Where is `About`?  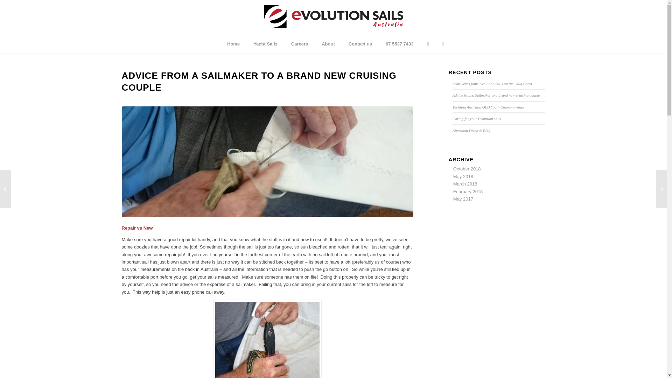 About is located at coordinates (328, 44).